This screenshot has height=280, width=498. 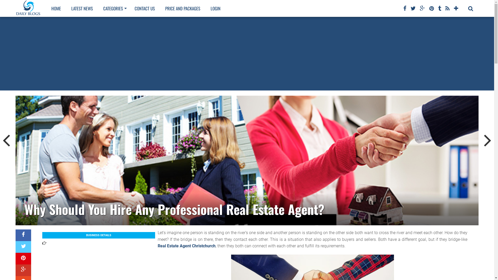 I want to click on Share on Facebook, so click(x=23, y=235).